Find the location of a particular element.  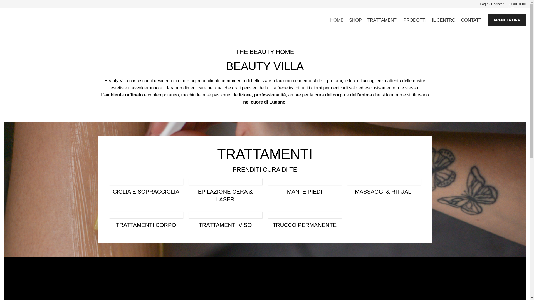

SHOP is located at coordinates (355, 20).